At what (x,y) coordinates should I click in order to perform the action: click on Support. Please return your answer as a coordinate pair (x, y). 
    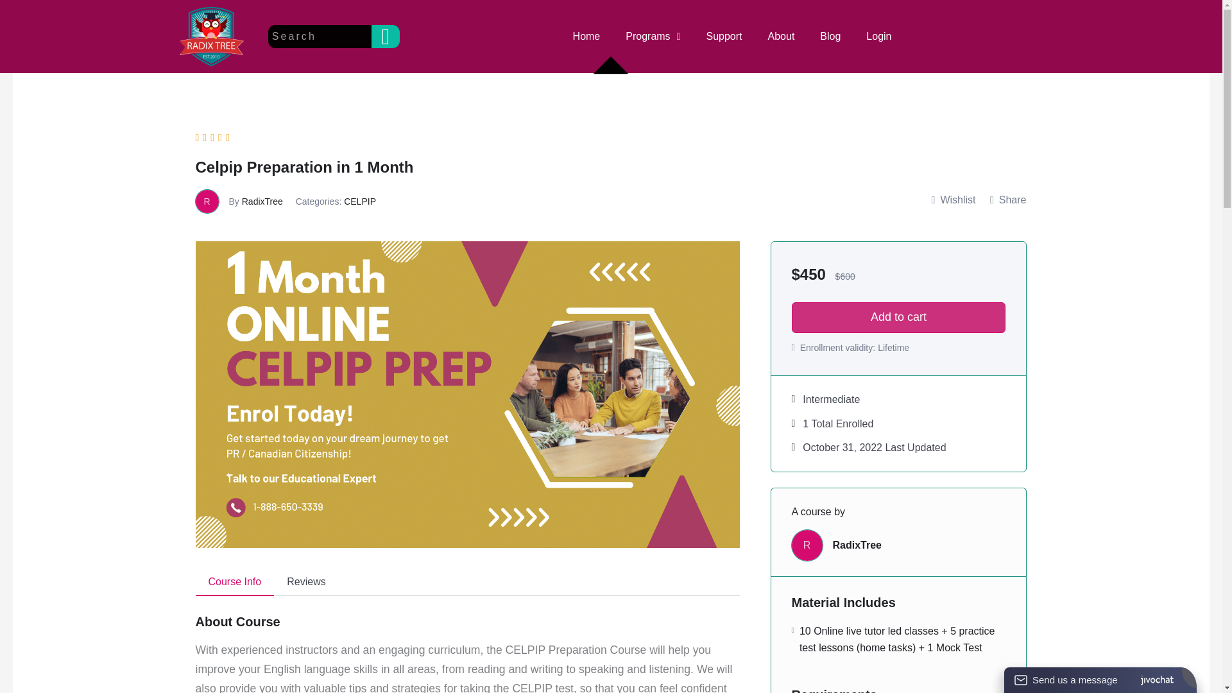
    Looking at the image, I should click on (723, 36).